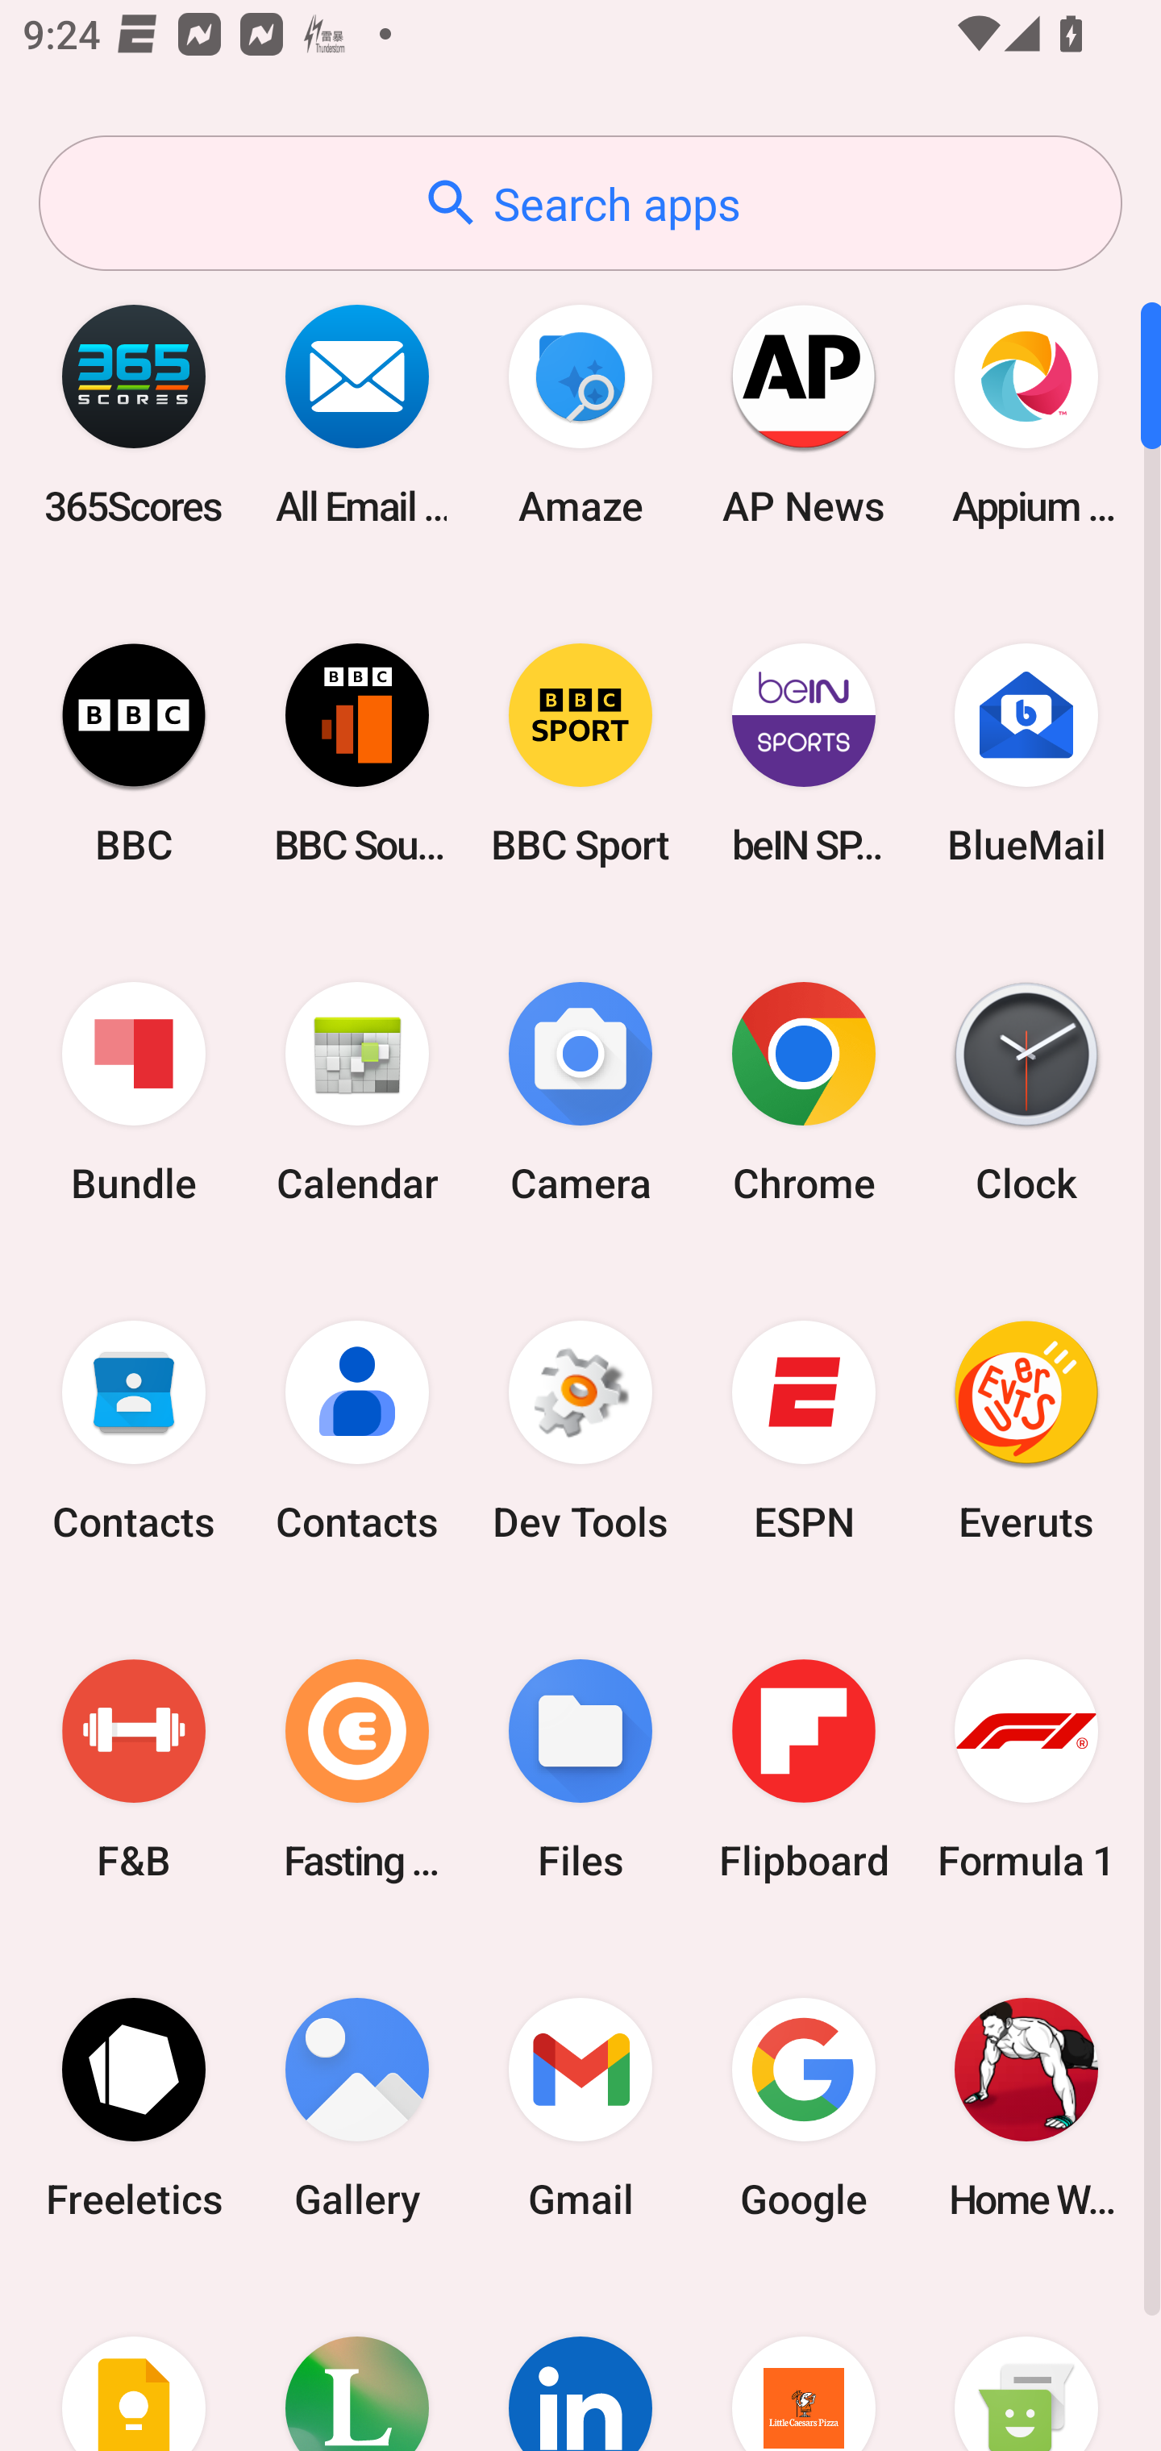 The image size is (1161, 2451). What do you see at coordinates (803, 1769) in the screenshot?
I see `Flipboard` at bounding box center [803, 1769].